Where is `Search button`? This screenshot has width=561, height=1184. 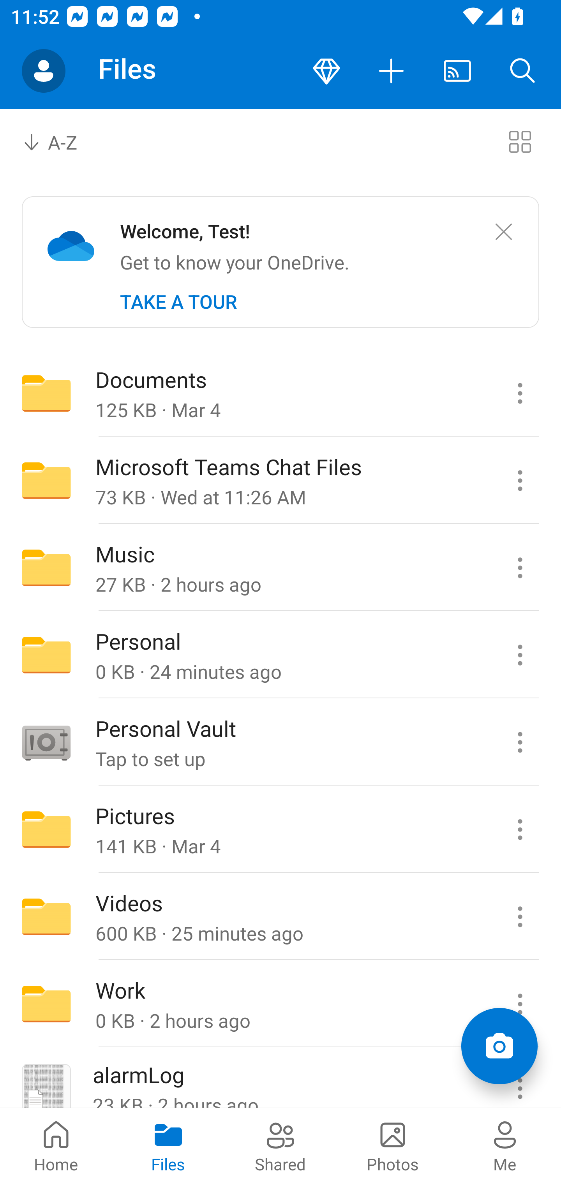
Search button is located at coordinates (523, 71).